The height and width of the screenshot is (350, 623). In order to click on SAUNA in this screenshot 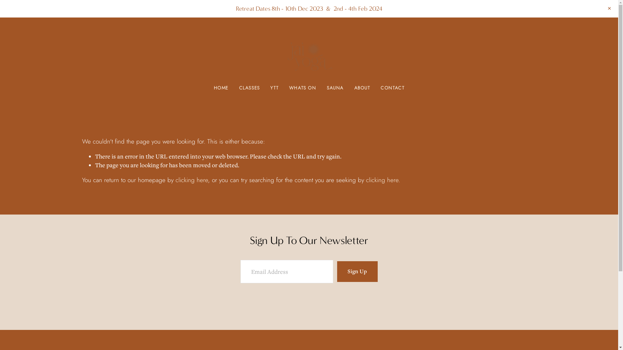, I will do `click(335, 87)`.